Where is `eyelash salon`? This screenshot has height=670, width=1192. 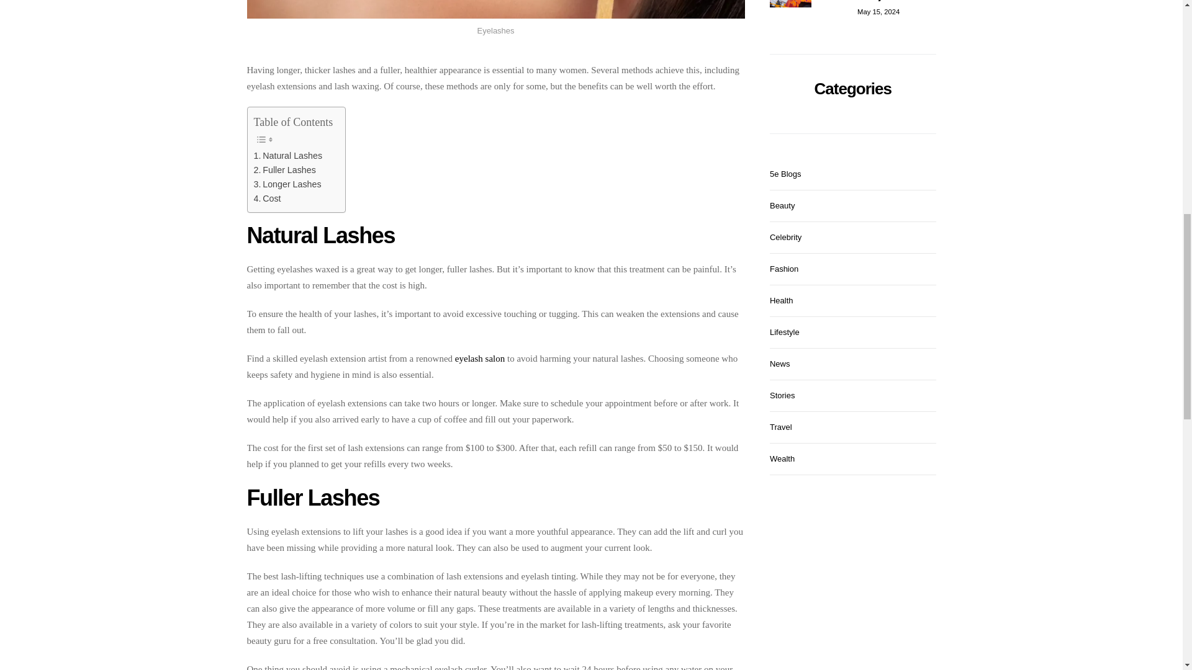 eyelash salon is located at coordinates (479, 359).